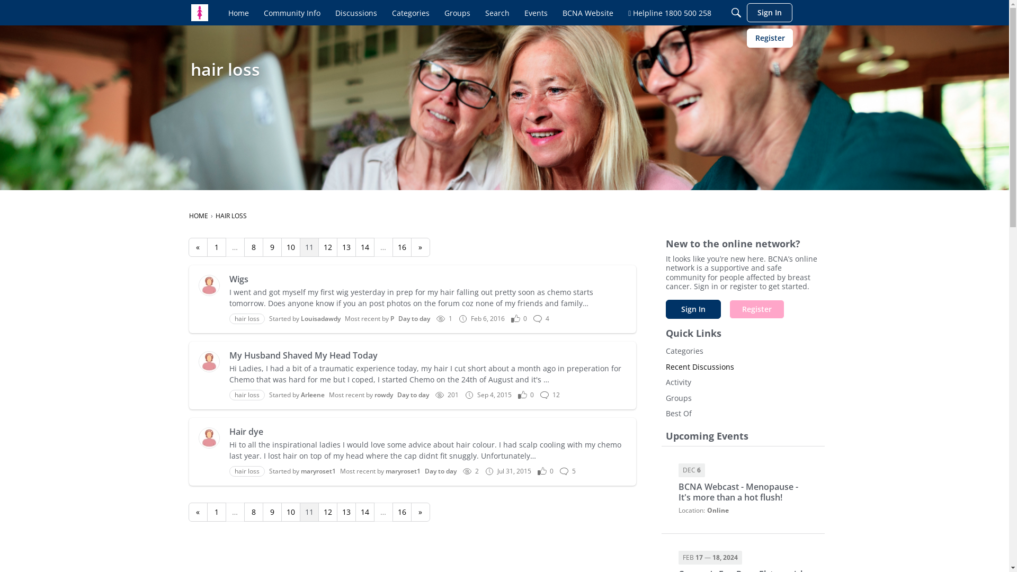 The image size is (1017, 572). Describe the element at coordinates (327, 247) in the screenshot. I see `12` at that location.